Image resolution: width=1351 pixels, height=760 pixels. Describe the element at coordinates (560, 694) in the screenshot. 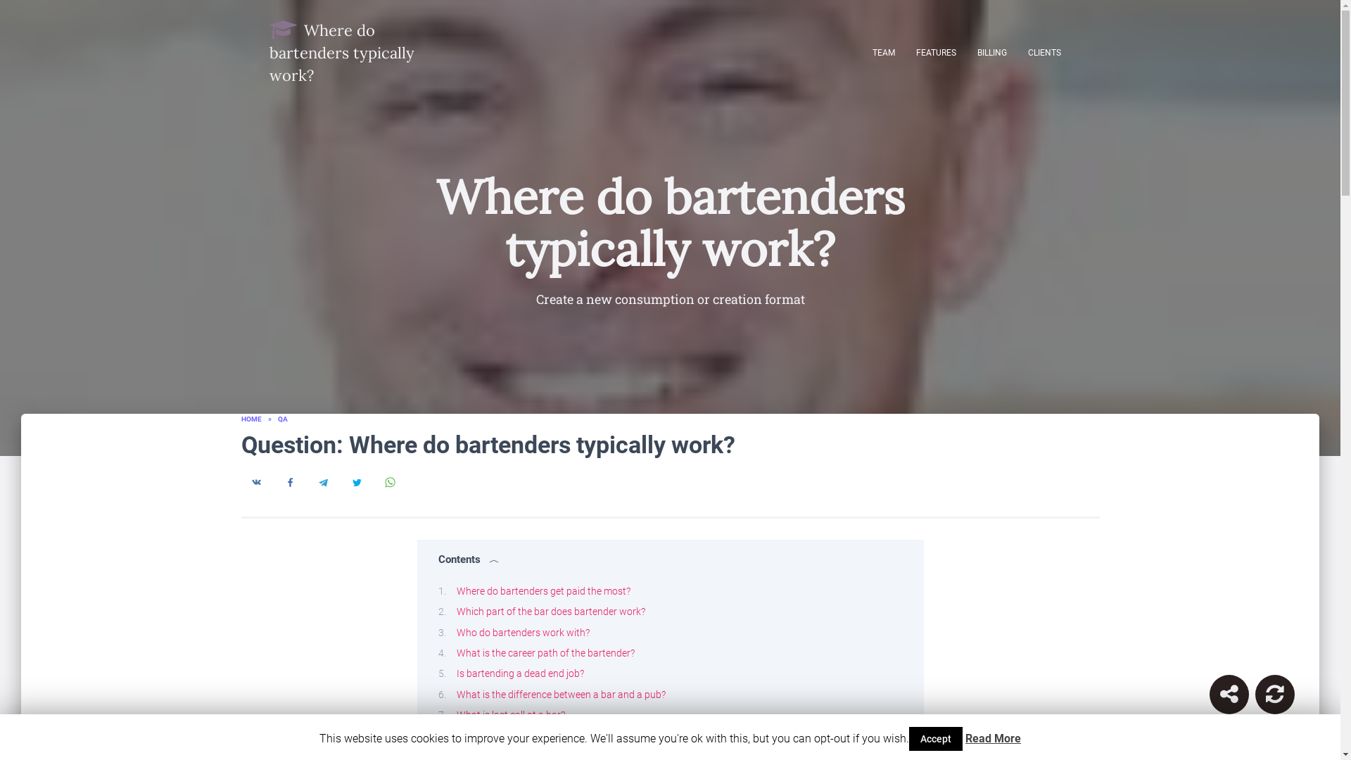

I see `What is the difference between a bar and a pub?` at that location.